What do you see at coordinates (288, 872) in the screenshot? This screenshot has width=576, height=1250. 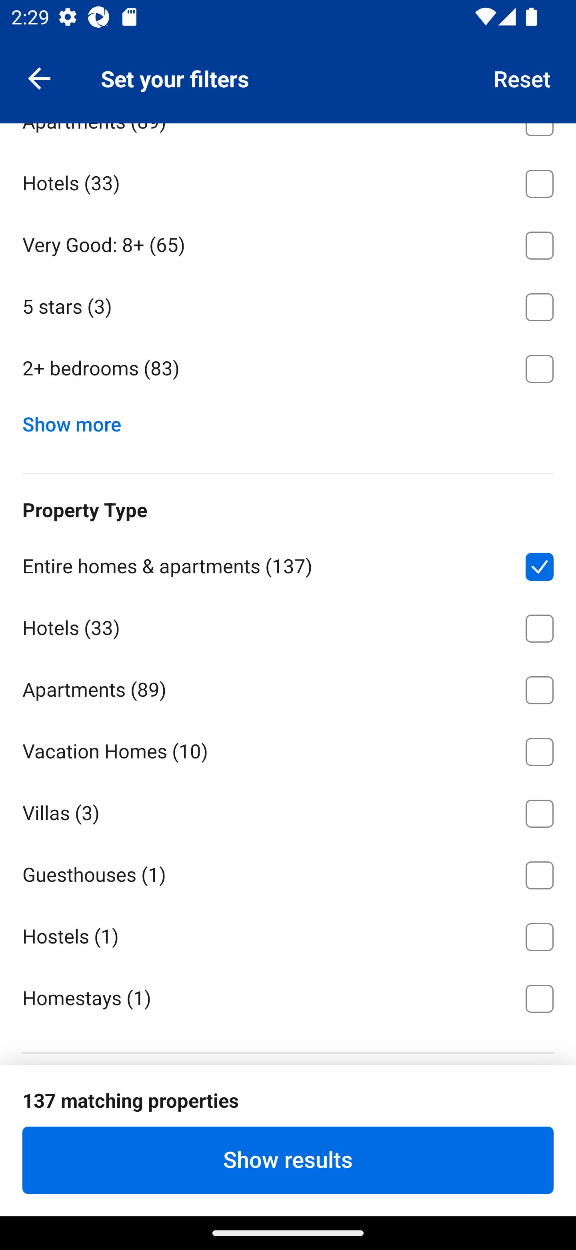 I see `Guesthouses ⁦(1)` at bounding box center [288, 872].